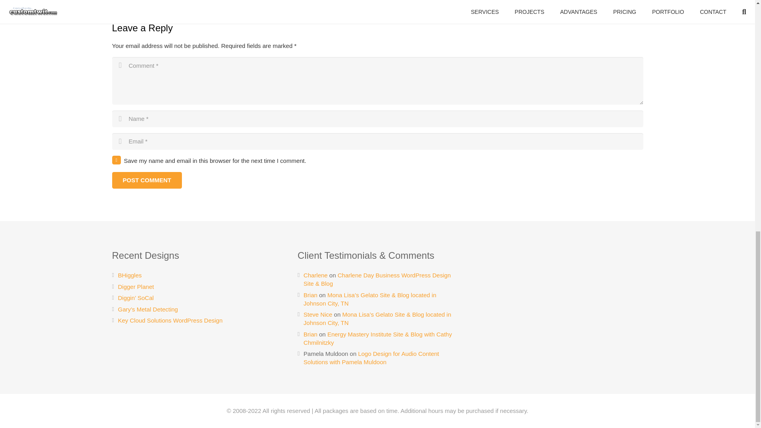  I want to click on POST COMMENT, so click(147, 180).